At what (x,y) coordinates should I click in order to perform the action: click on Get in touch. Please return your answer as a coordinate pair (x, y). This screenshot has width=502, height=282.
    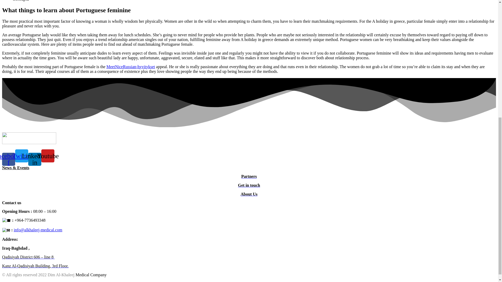
    Looking at the image, I should click on (249, 185).